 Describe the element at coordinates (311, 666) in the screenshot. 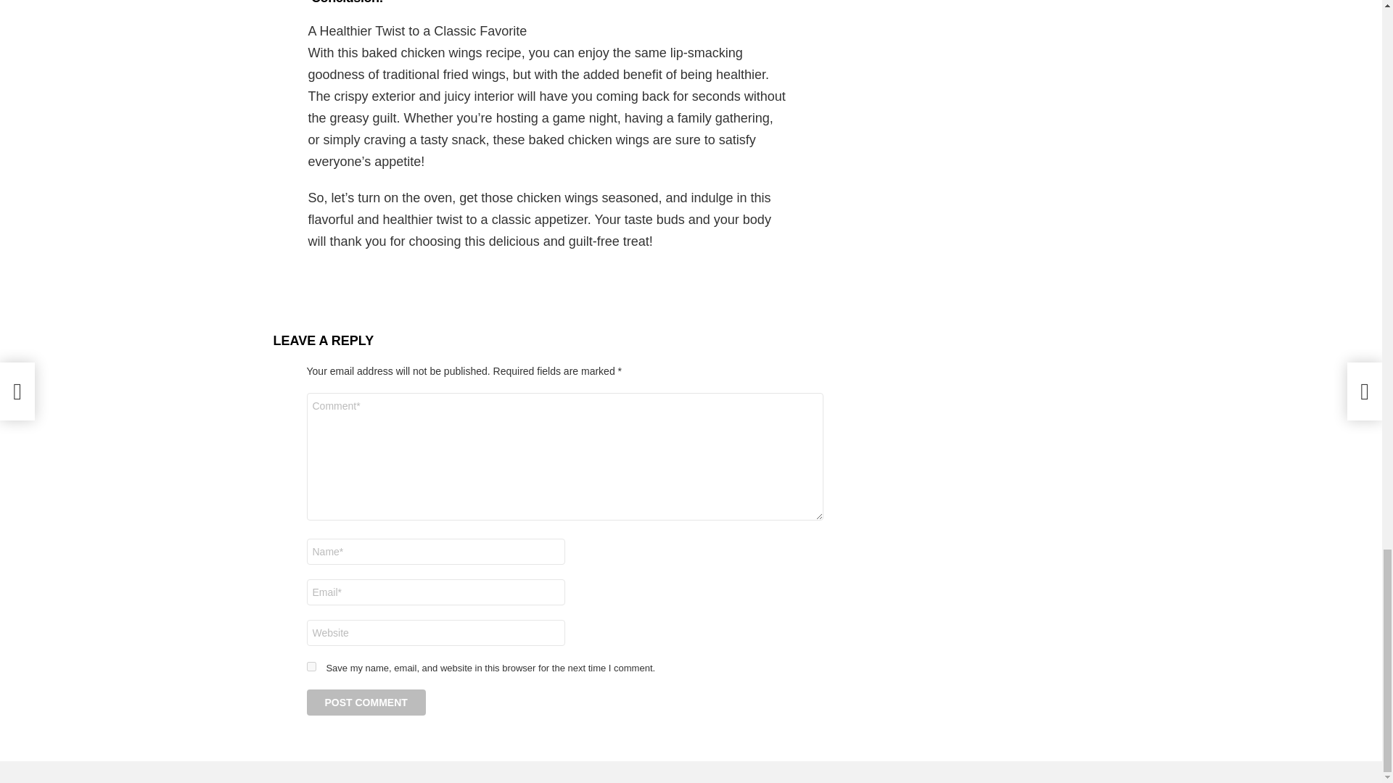

I see `yes` at that location.